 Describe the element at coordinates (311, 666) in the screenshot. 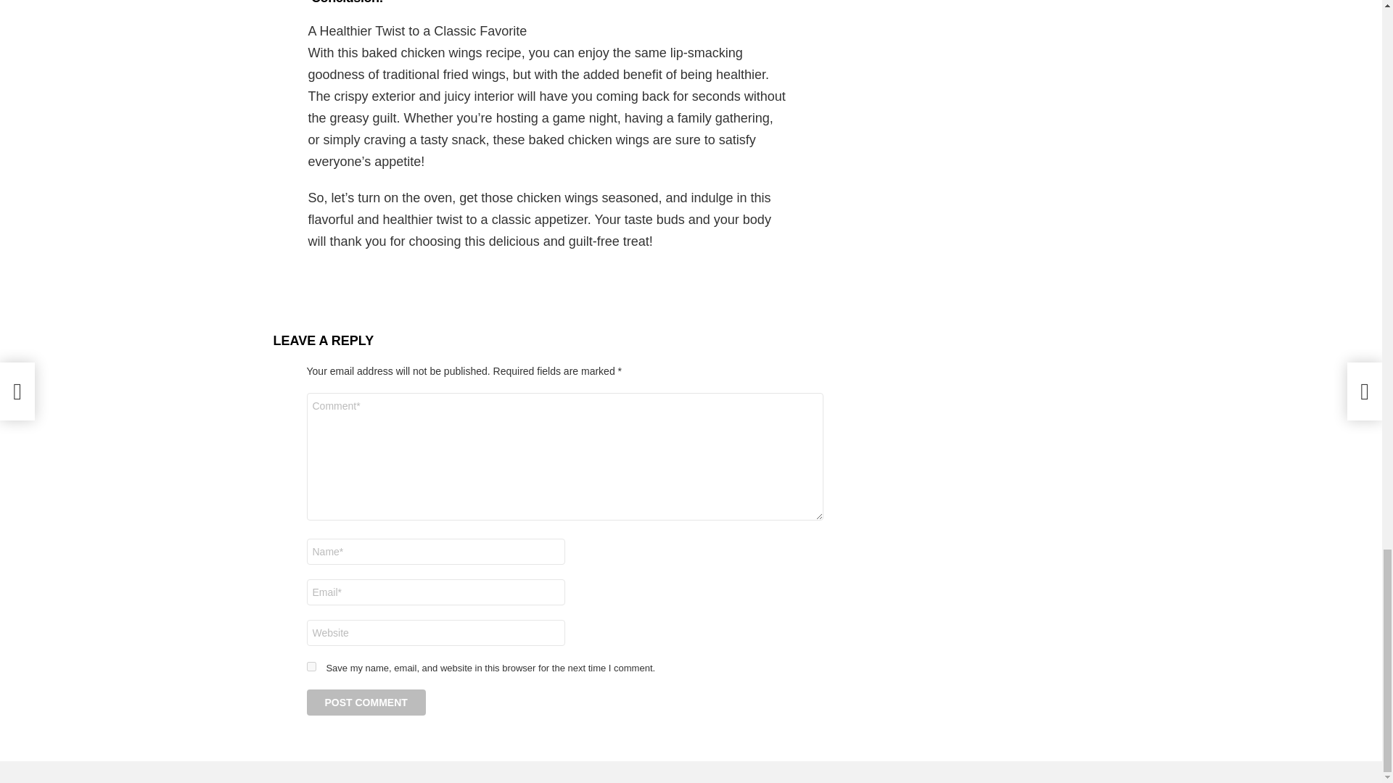

I see `yes` at that location.